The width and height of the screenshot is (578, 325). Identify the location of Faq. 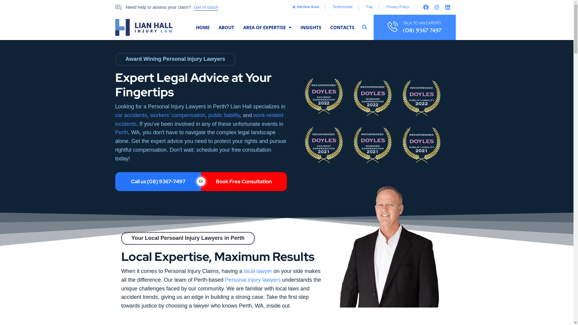
(369, 7).